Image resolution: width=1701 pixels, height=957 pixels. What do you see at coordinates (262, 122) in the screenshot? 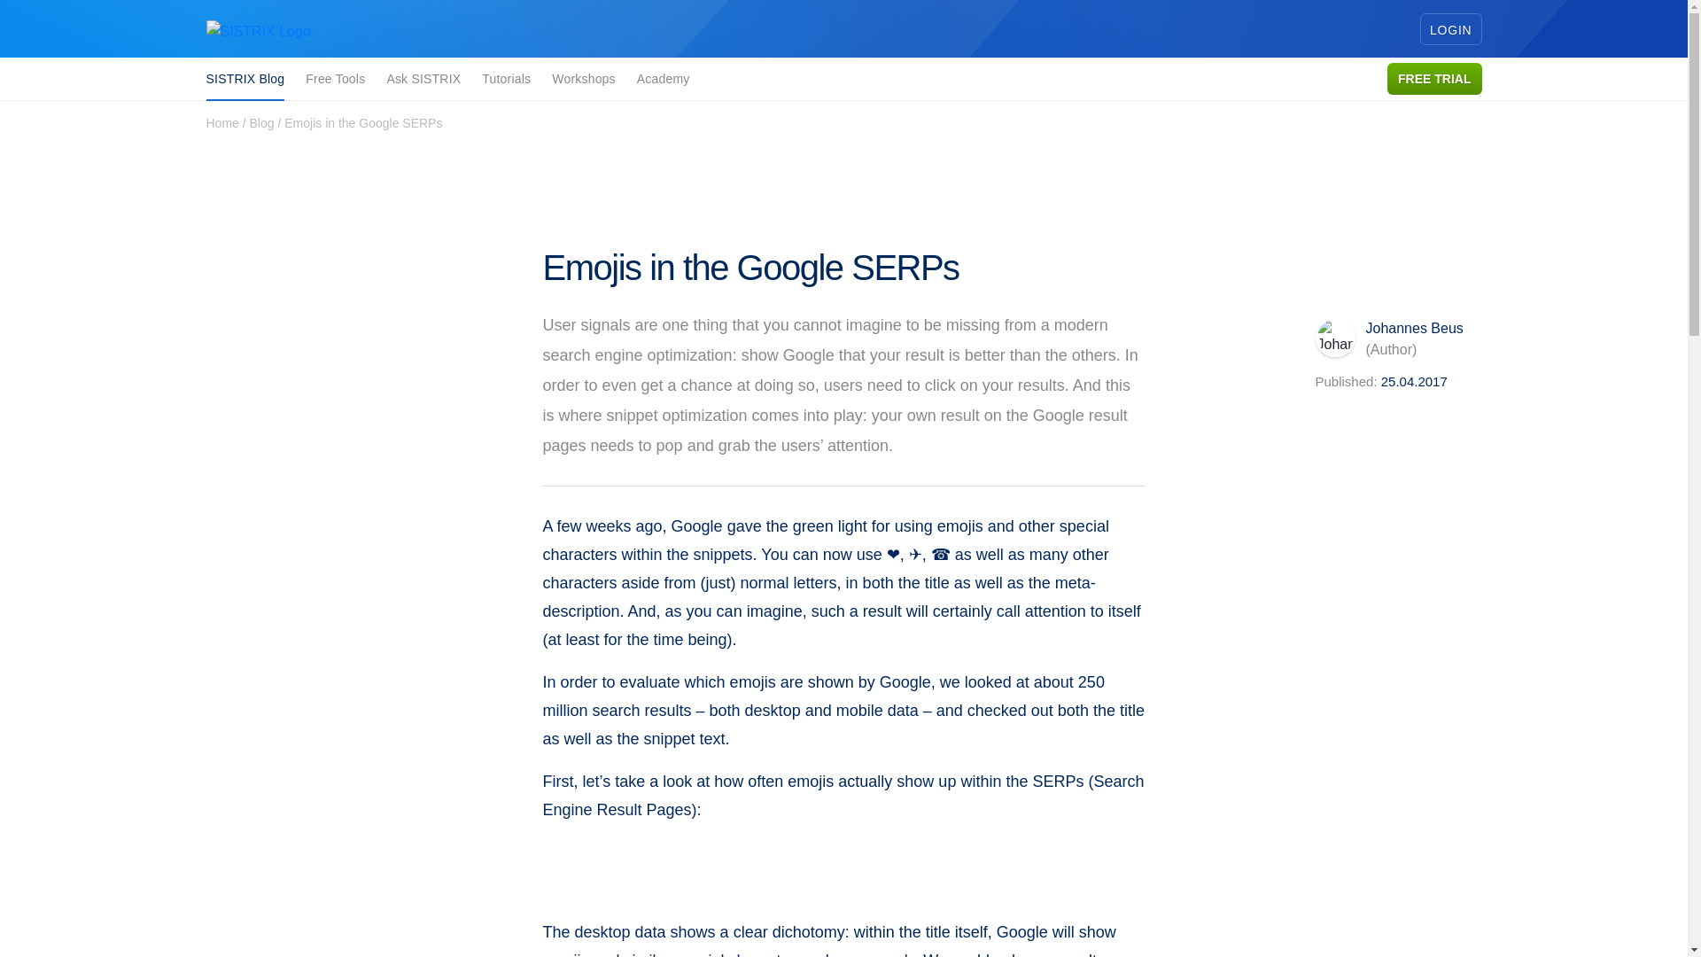
I see `Blog` at bounding box center [262, 122].